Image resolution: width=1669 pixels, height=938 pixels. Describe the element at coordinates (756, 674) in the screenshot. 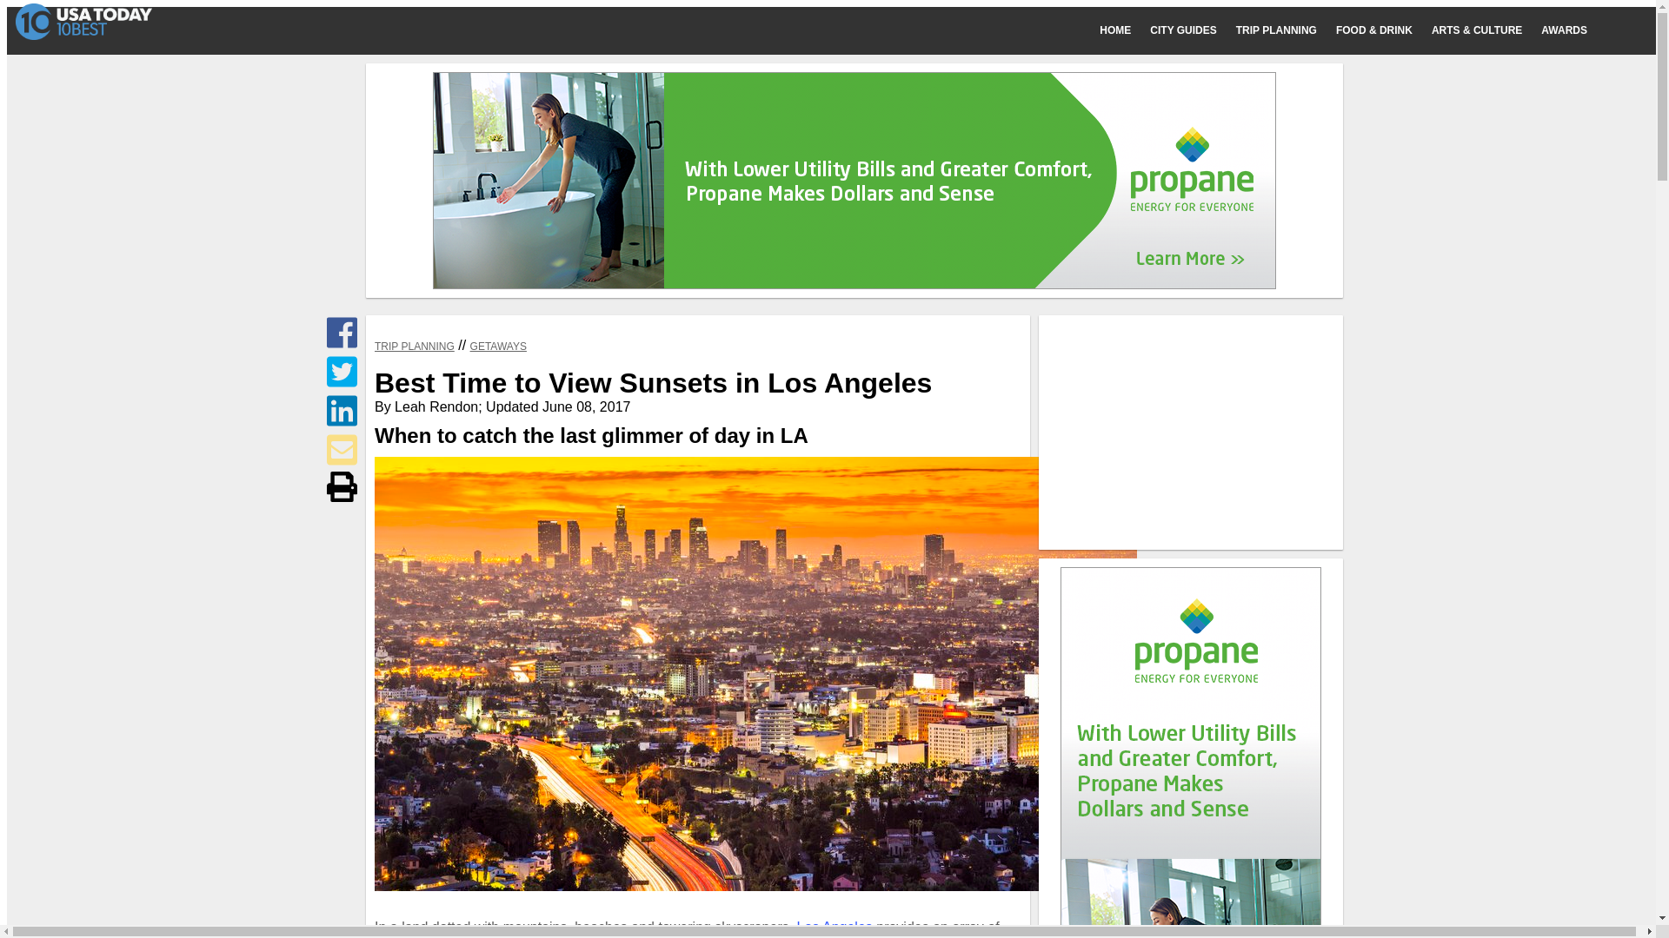

I see `Best Time to View Sunsets in Los Angeles` at that location.